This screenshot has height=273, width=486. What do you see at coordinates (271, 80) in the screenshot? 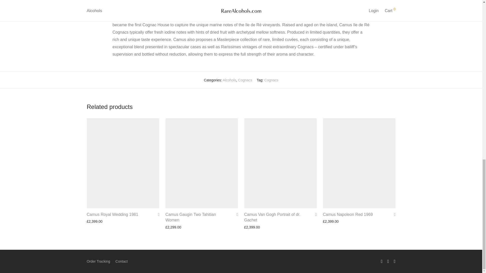
I see `Cognacs` at bounding box center [271, 80].